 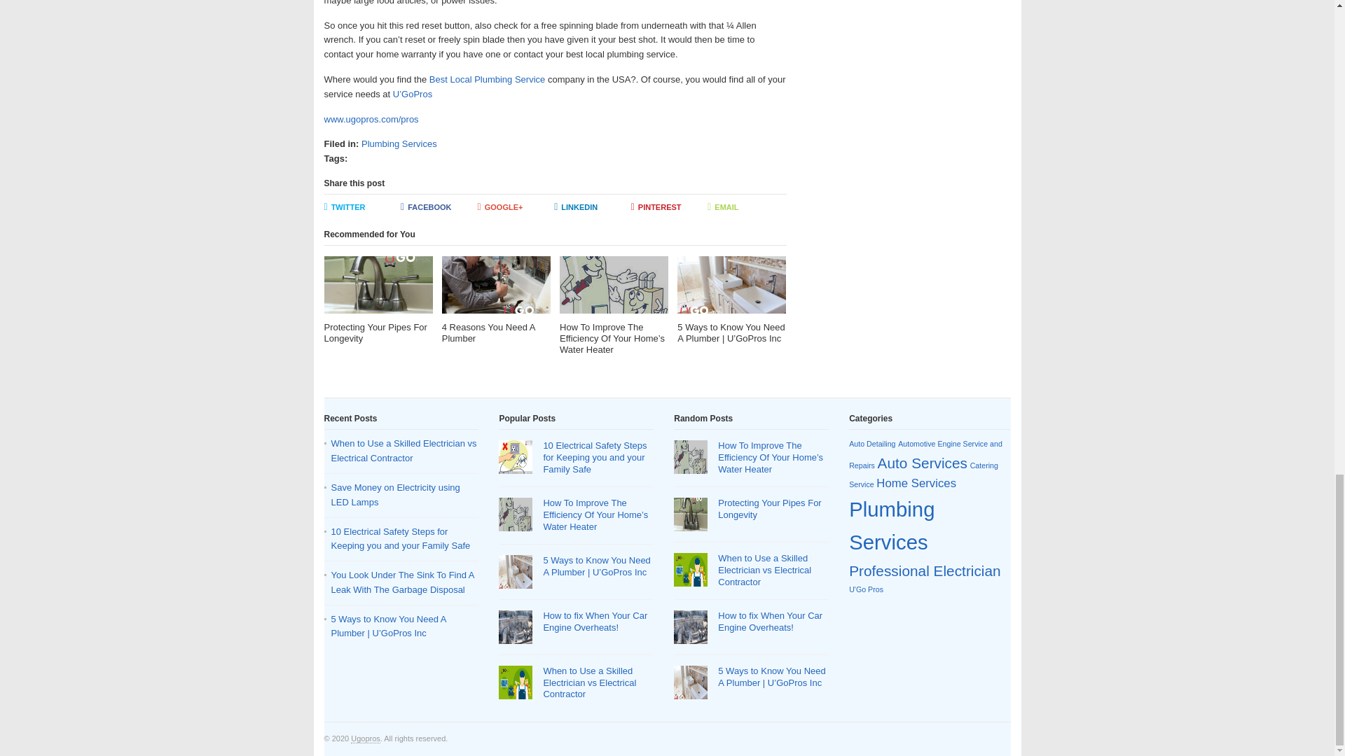 I want to click on Best Local Plumbing Service, so click(x=488, y=78).